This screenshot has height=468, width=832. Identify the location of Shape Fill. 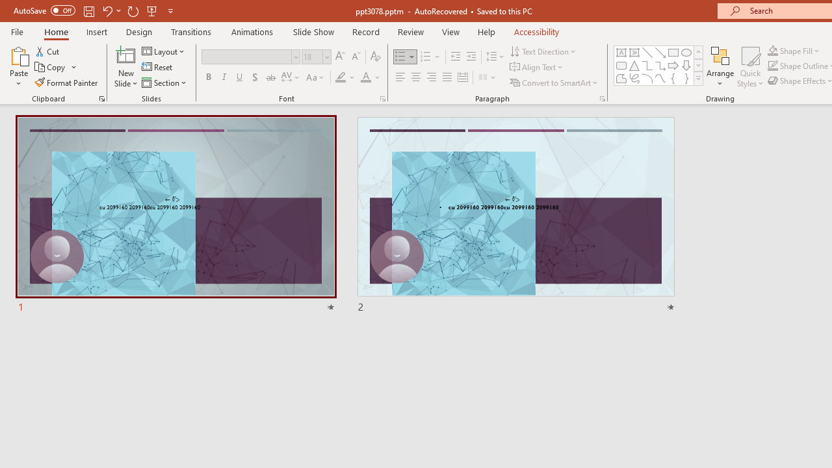
(794, 51).